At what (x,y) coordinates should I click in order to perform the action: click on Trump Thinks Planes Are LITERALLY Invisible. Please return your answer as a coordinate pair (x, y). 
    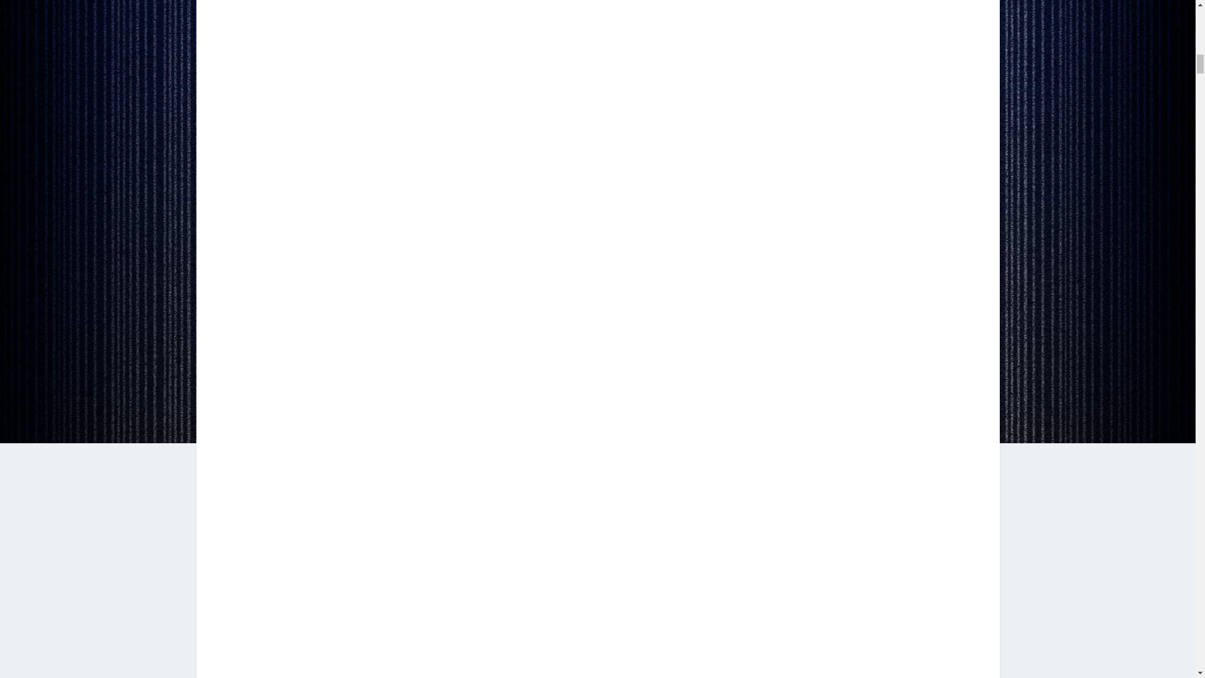
    Looking at the image, I should click on (597, 645).